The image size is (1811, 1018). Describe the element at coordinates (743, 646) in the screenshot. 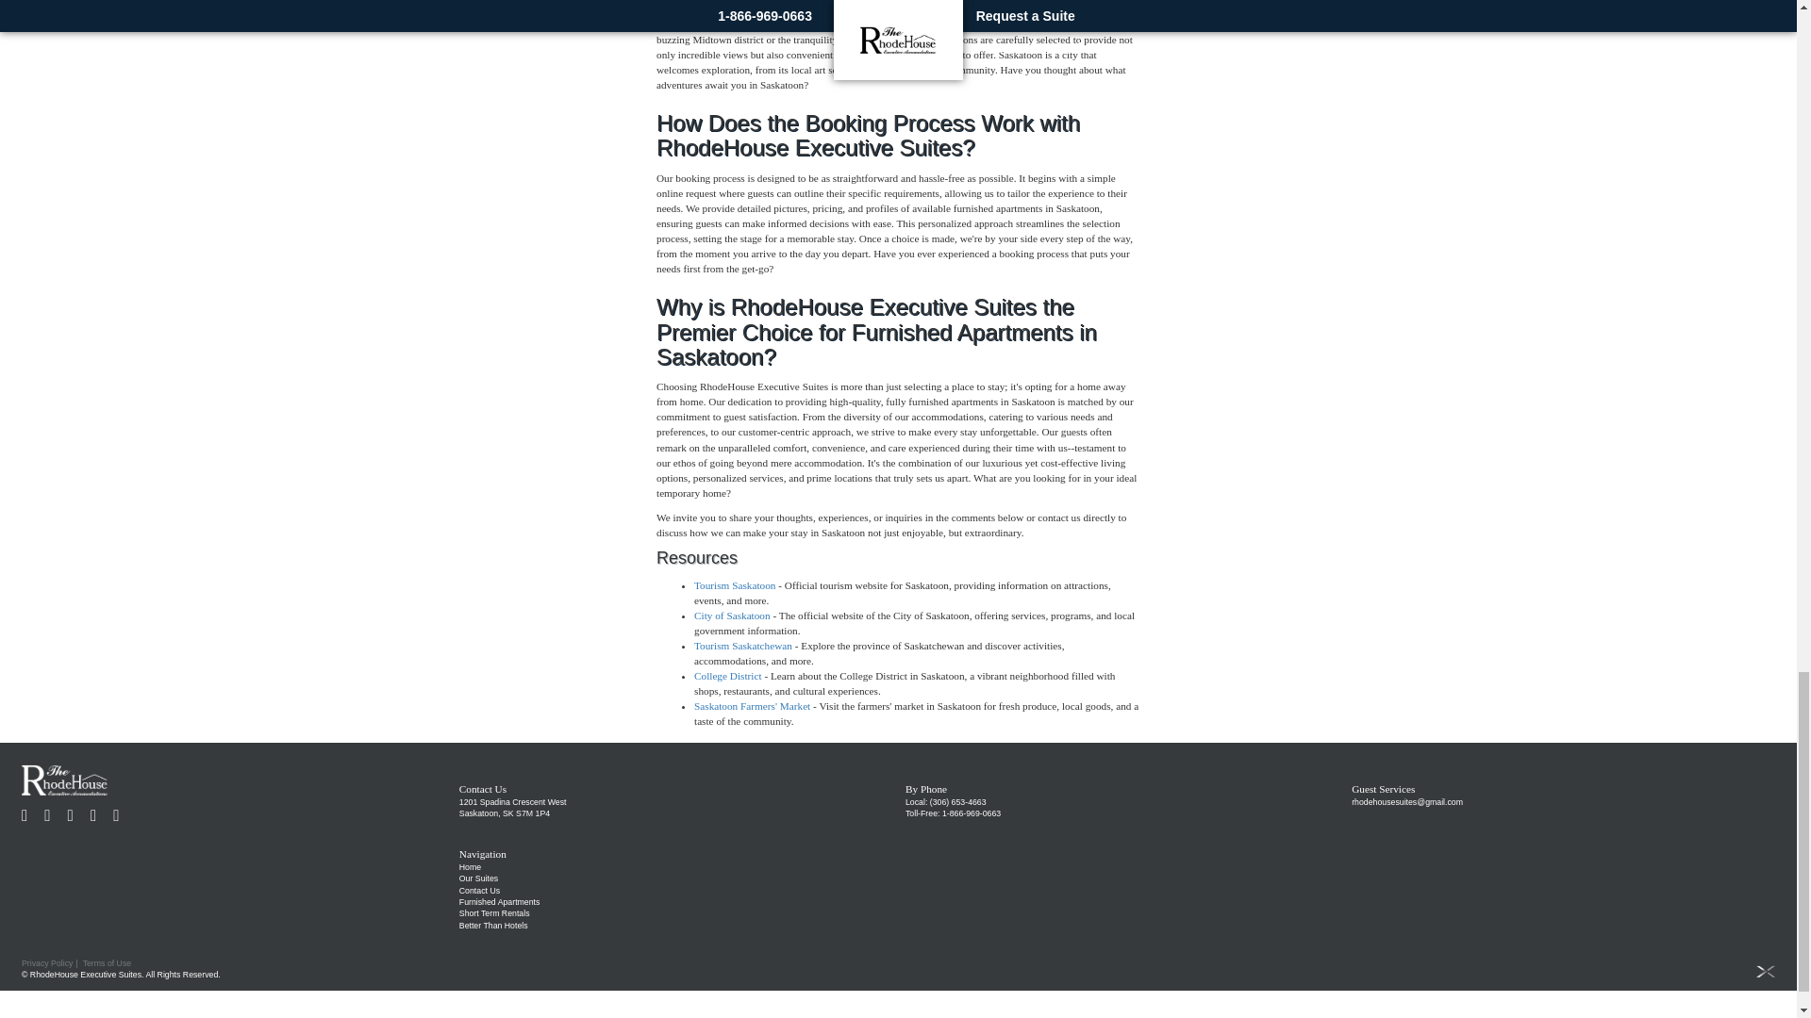

I see `Tourism Saskatchewan` at that location.